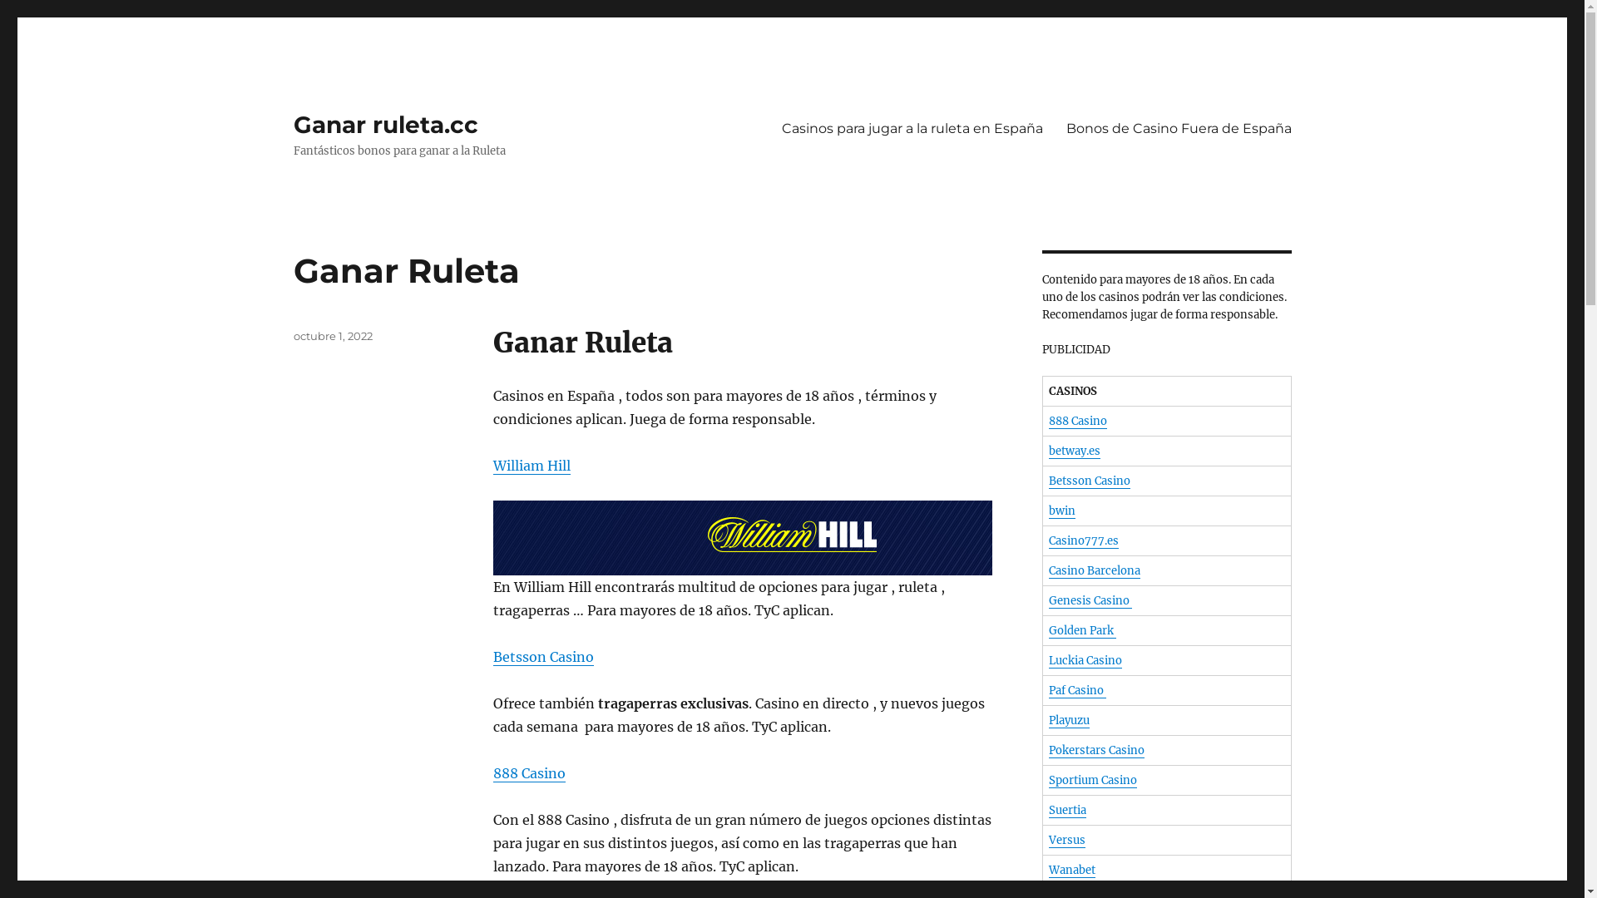  I want to click on Casino777.es, so click(1083, 540).